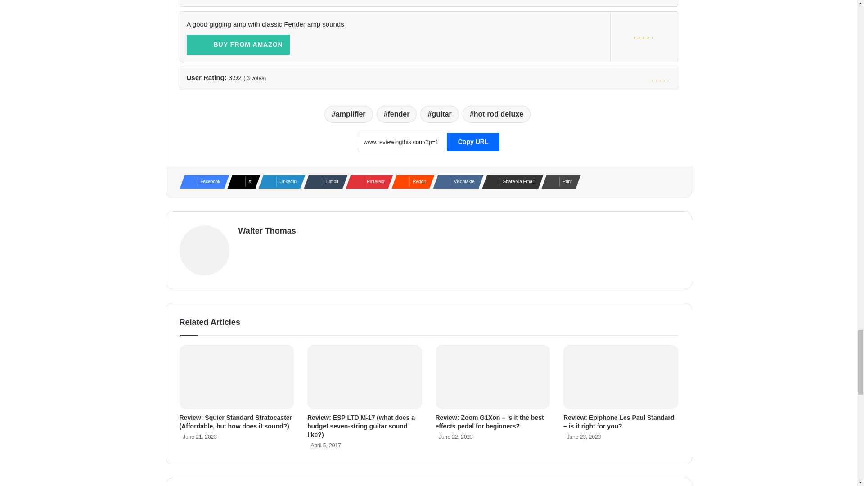  Describe the element at coordinates (510, 182) in the screenshot. I see `Share via Email` at that location.